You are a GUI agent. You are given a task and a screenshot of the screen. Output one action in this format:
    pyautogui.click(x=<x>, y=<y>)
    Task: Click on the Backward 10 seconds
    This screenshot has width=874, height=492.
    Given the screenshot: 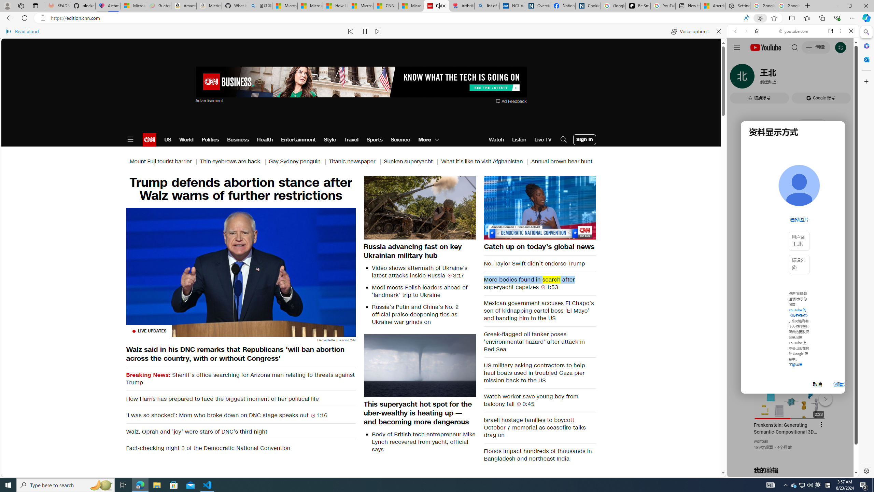 What is the action you would take?
    pyautogui.click(x=519, y=207)
    